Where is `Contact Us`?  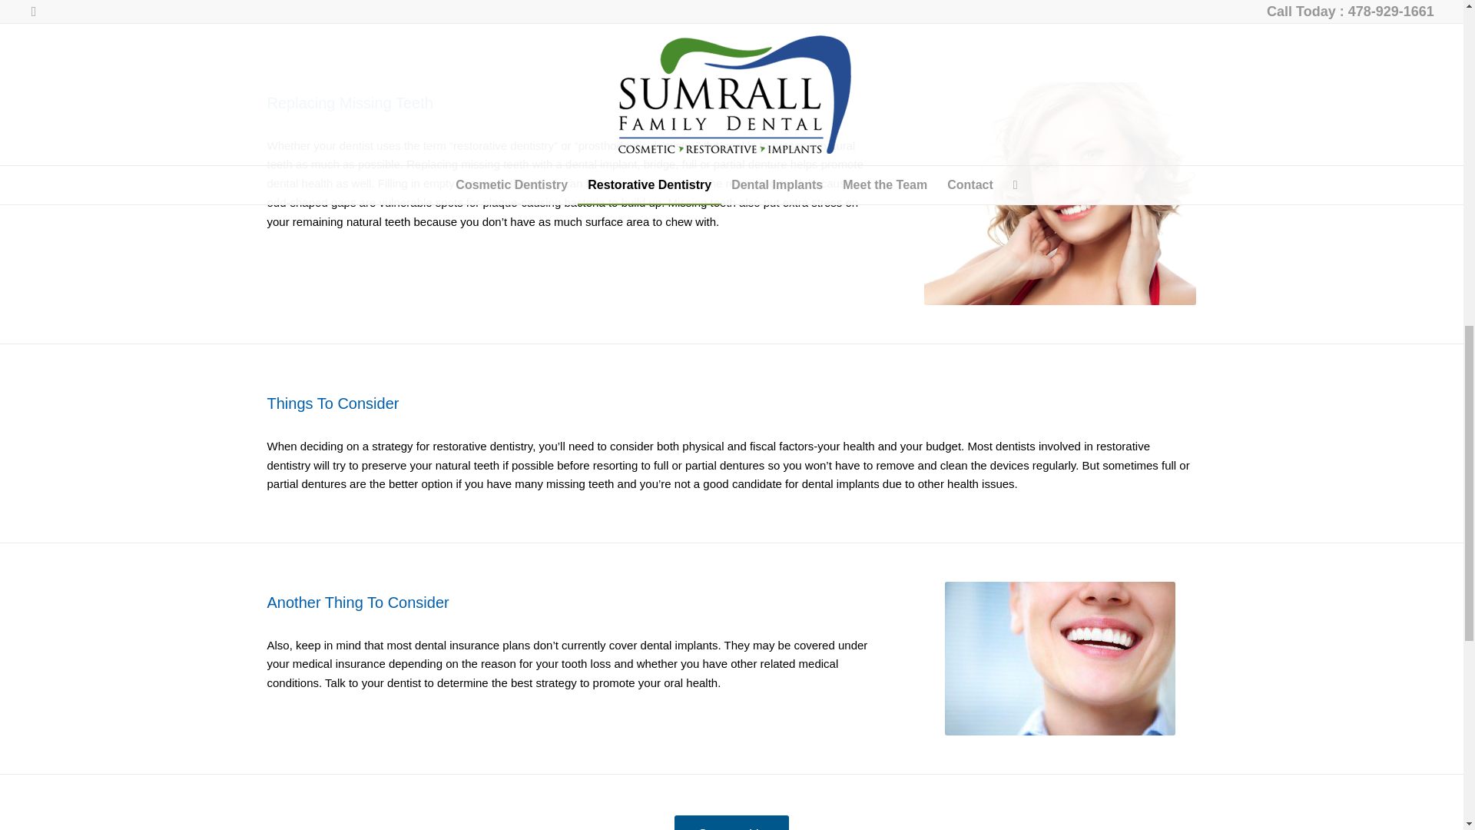
Contact Us is located at coordinates (731, 822).